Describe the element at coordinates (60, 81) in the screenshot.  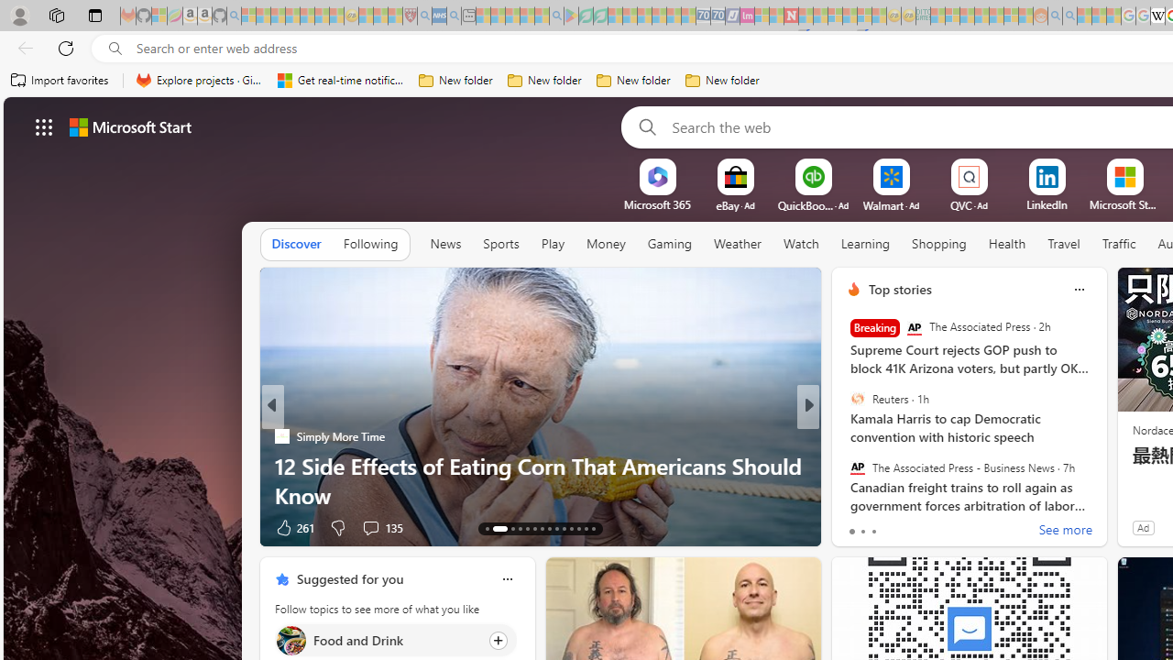
I see `Import favorites` at that location.